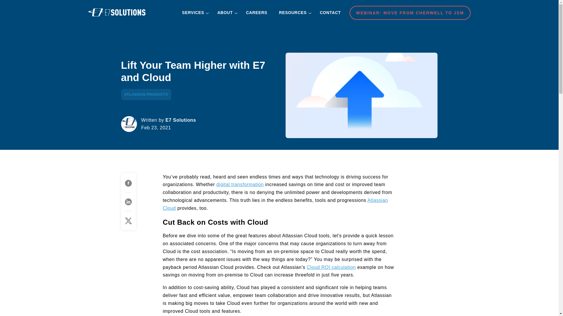 The image size is (563, 316). What do you see at coordinates (257, 12) in the screenshot?
I see `CAREERS` at bounding box center [257, 12].